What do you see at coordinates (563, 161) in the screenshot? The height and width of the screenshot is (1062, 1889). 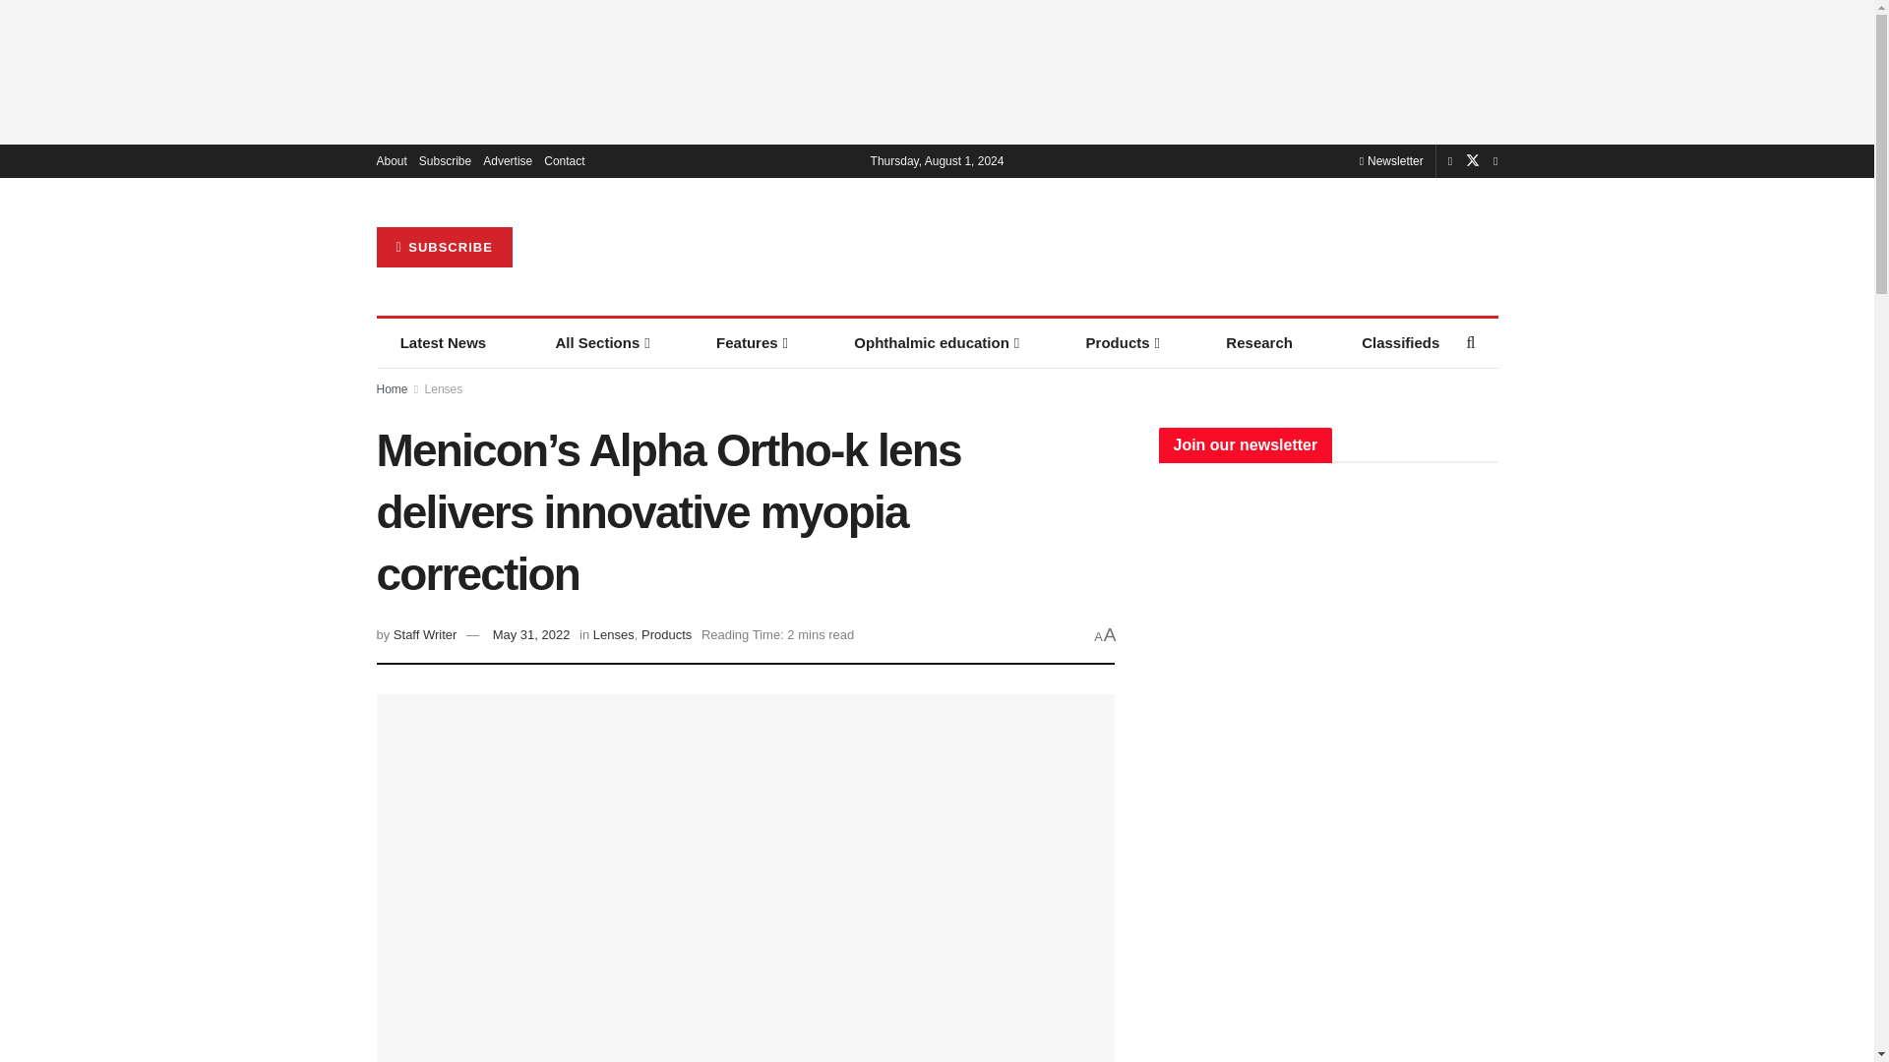 I see `Contact` at bounding box center [563, 161].